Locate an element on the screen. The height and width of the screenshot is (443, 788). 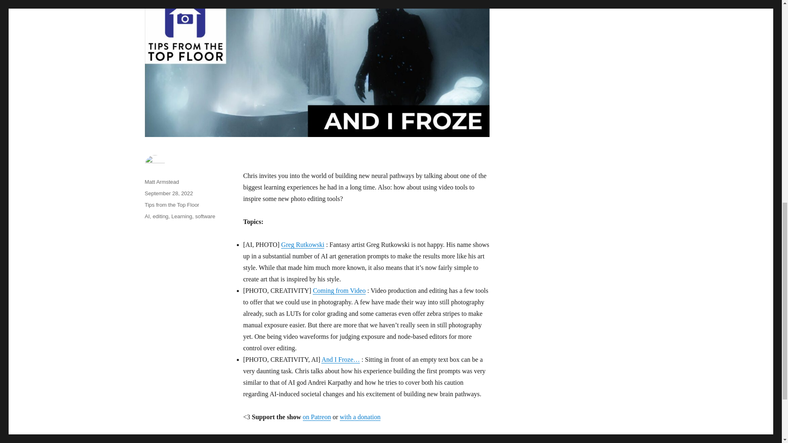
with a donation is located at coordinates (360, 417).